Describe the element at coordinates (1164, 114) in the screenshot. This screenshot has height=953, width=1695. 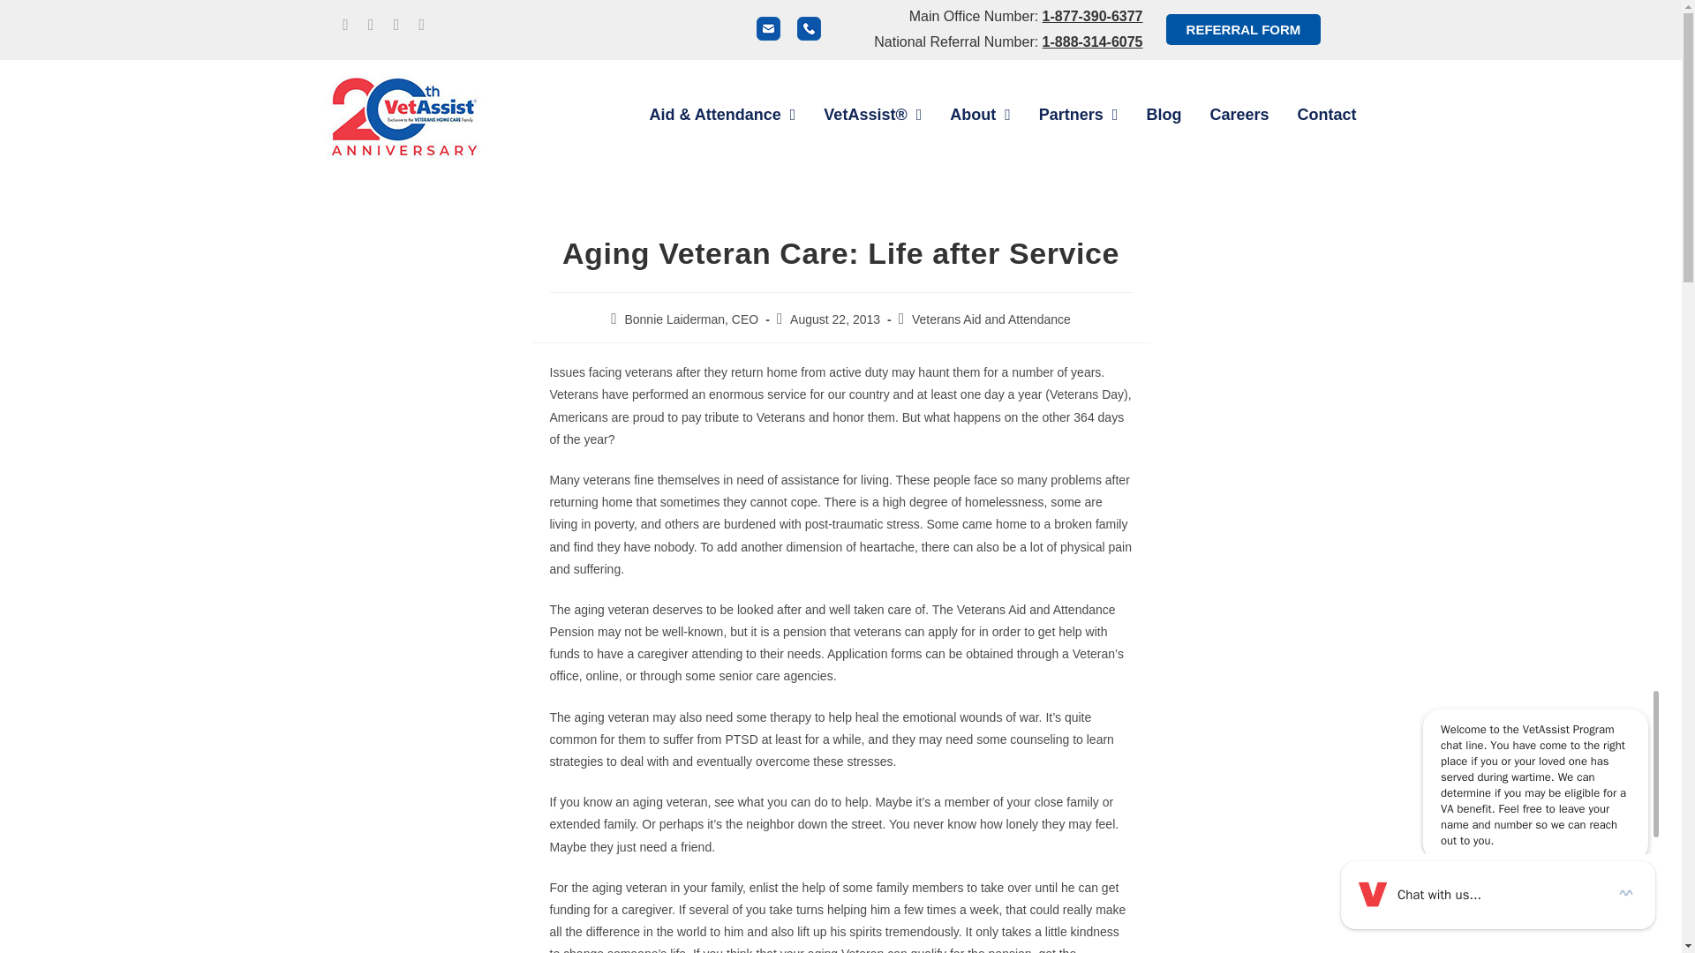
I see `Blog` at that location.